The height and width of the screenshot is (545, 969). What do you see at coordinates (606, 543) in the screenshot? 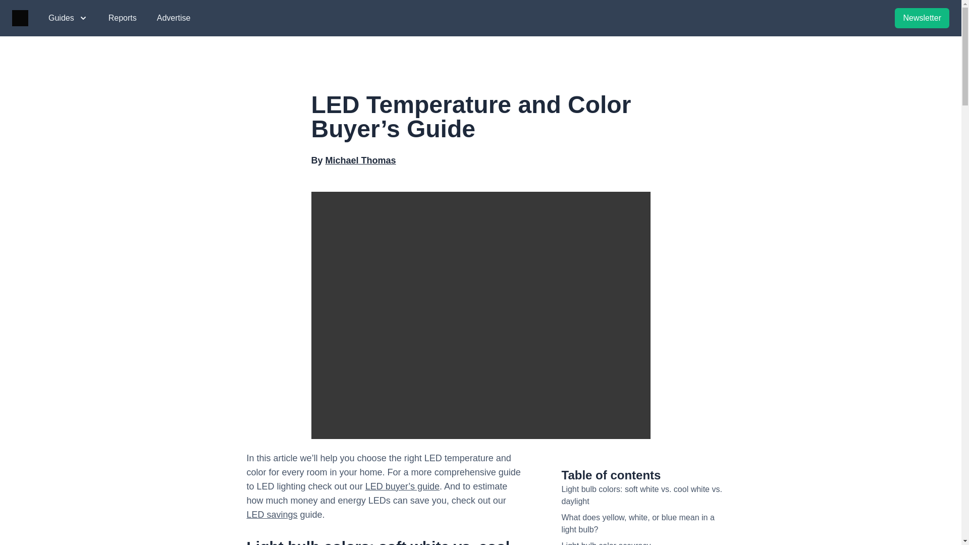
I see `Light bulb color accuracy` at bounding box center [606, 543].